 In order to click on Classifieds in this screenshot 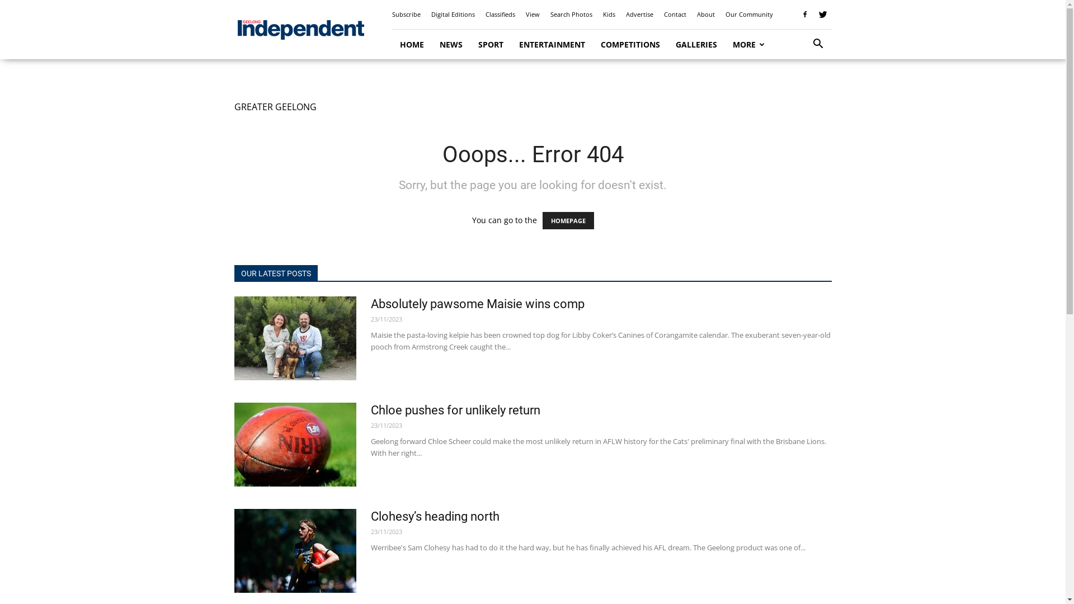, I will do `click(500, 15)`.